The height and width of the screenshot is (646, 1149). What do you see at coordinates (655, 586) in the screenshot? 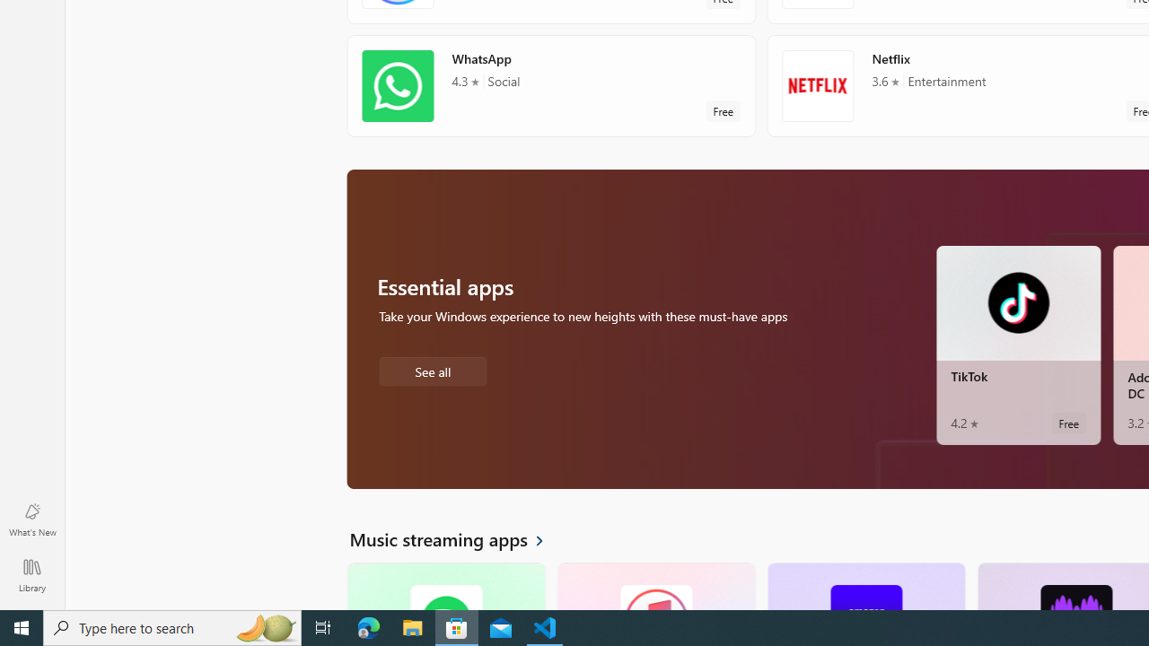
I see `iTunes. Average rating of 2.5 out of five stars. Free  ` at bounding box center [655, 586].